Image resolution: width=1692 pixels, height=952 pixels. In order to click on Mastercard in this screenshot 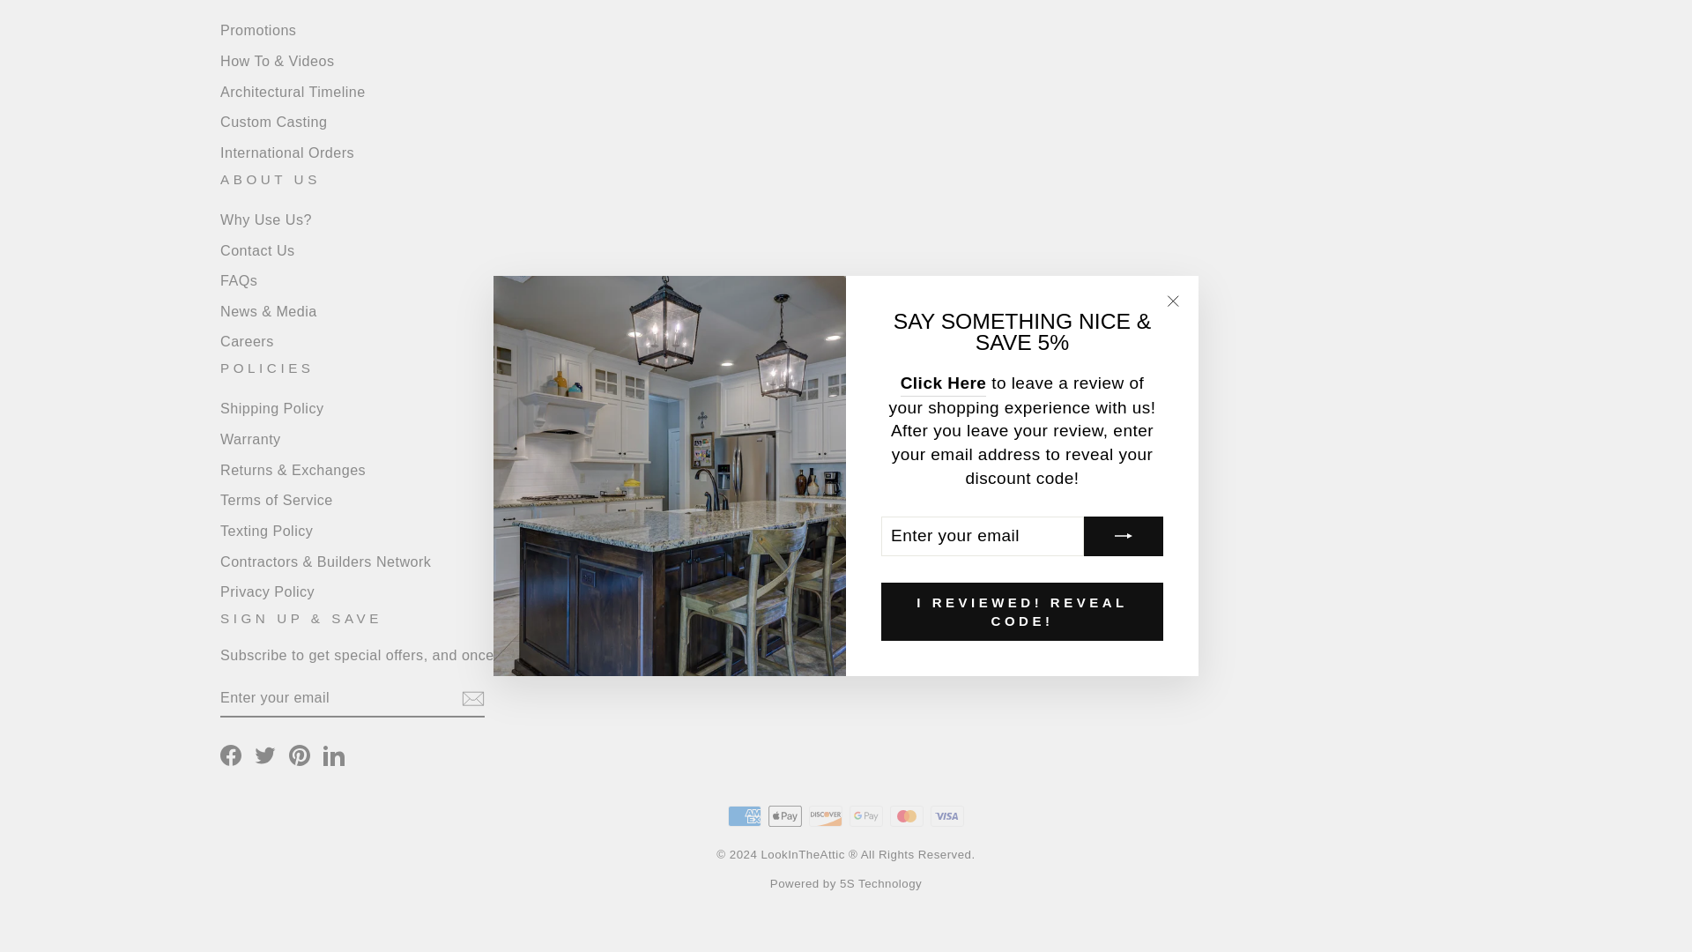, I will do `click(906, 816)`.